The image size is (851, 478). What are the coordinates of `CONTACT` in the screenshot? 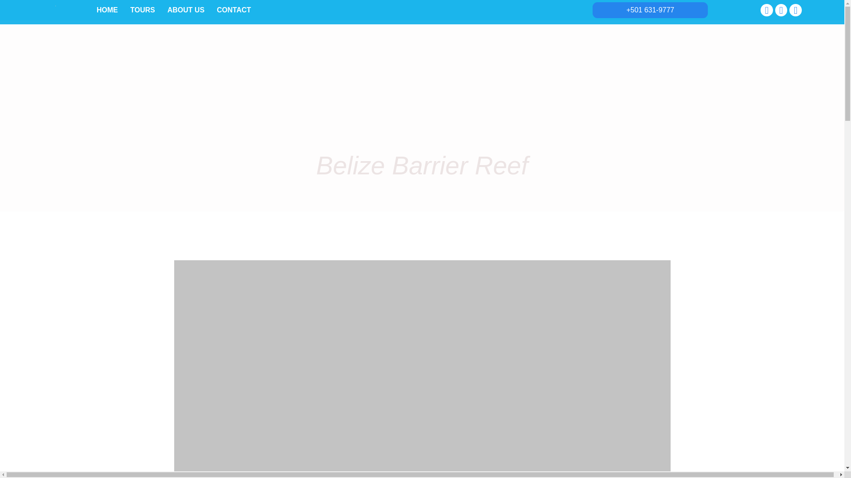 It's located at (233, 10).